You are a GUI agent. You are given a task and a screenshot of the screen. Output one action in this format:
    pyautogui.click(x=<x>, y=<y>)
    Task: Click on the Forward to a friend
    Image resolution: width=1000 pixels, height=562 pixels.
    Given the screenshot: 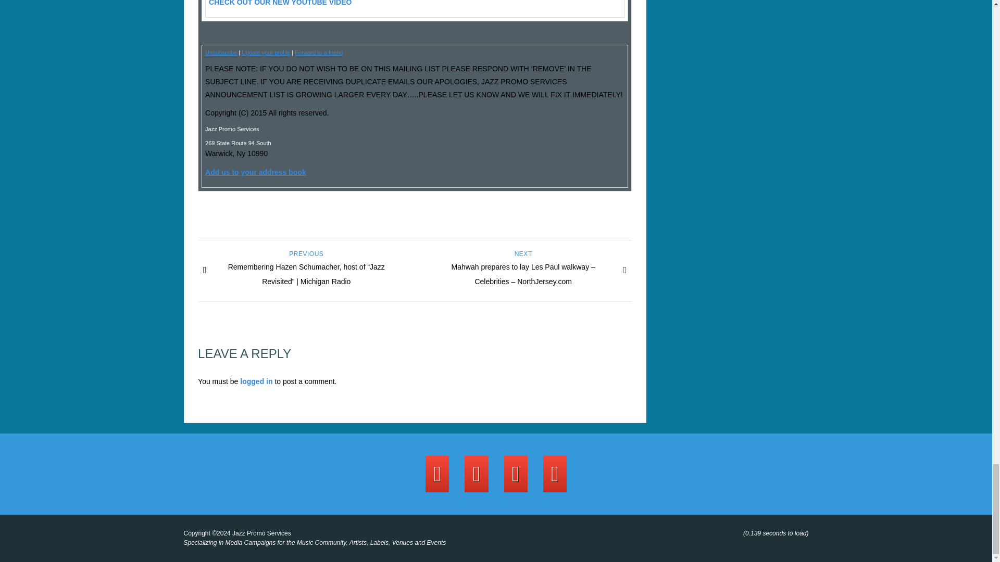 What is the action you would take?
    pyautogui.click(x=319, y=52)
    